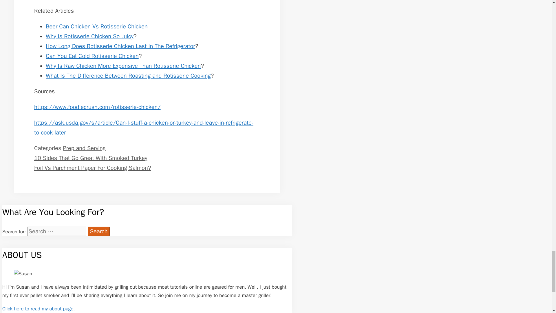 The height and width of the screenshot is (313, 556). Describe the element at coordinates (123, 65) in the screenshot. I see `Why Is Raw Chicken More Expensive Than Rotisserie Chicken` at that location.